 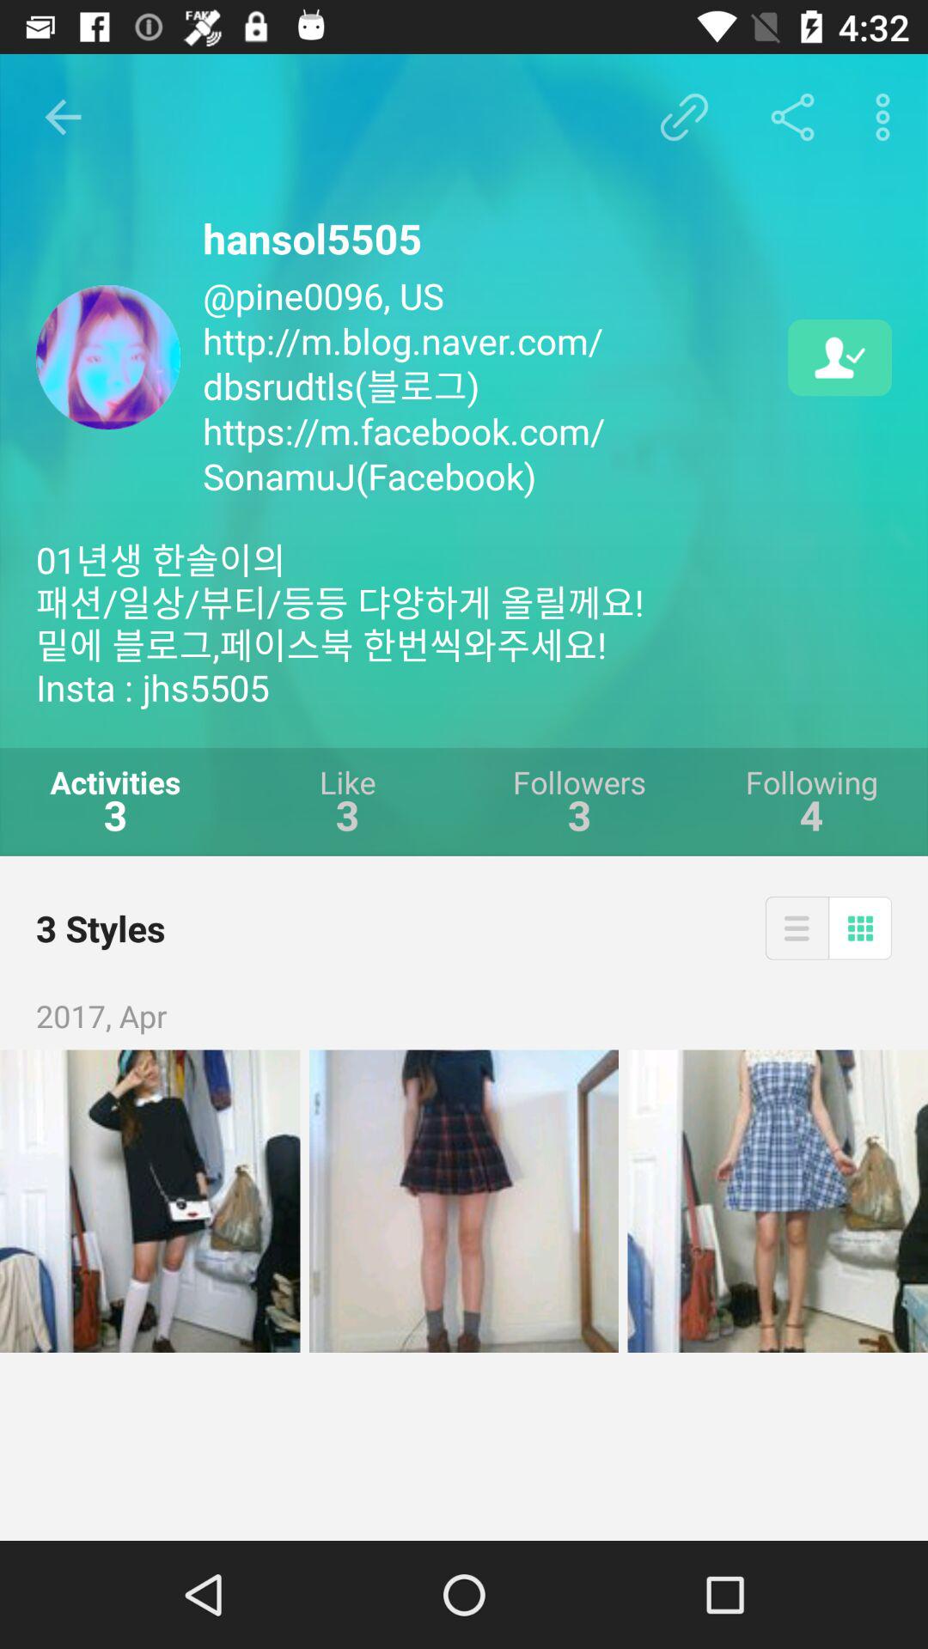 What do you see at coordinates (778, 1201) in the screenshot?
I see `view selected` at bounding box center [778, 1201].